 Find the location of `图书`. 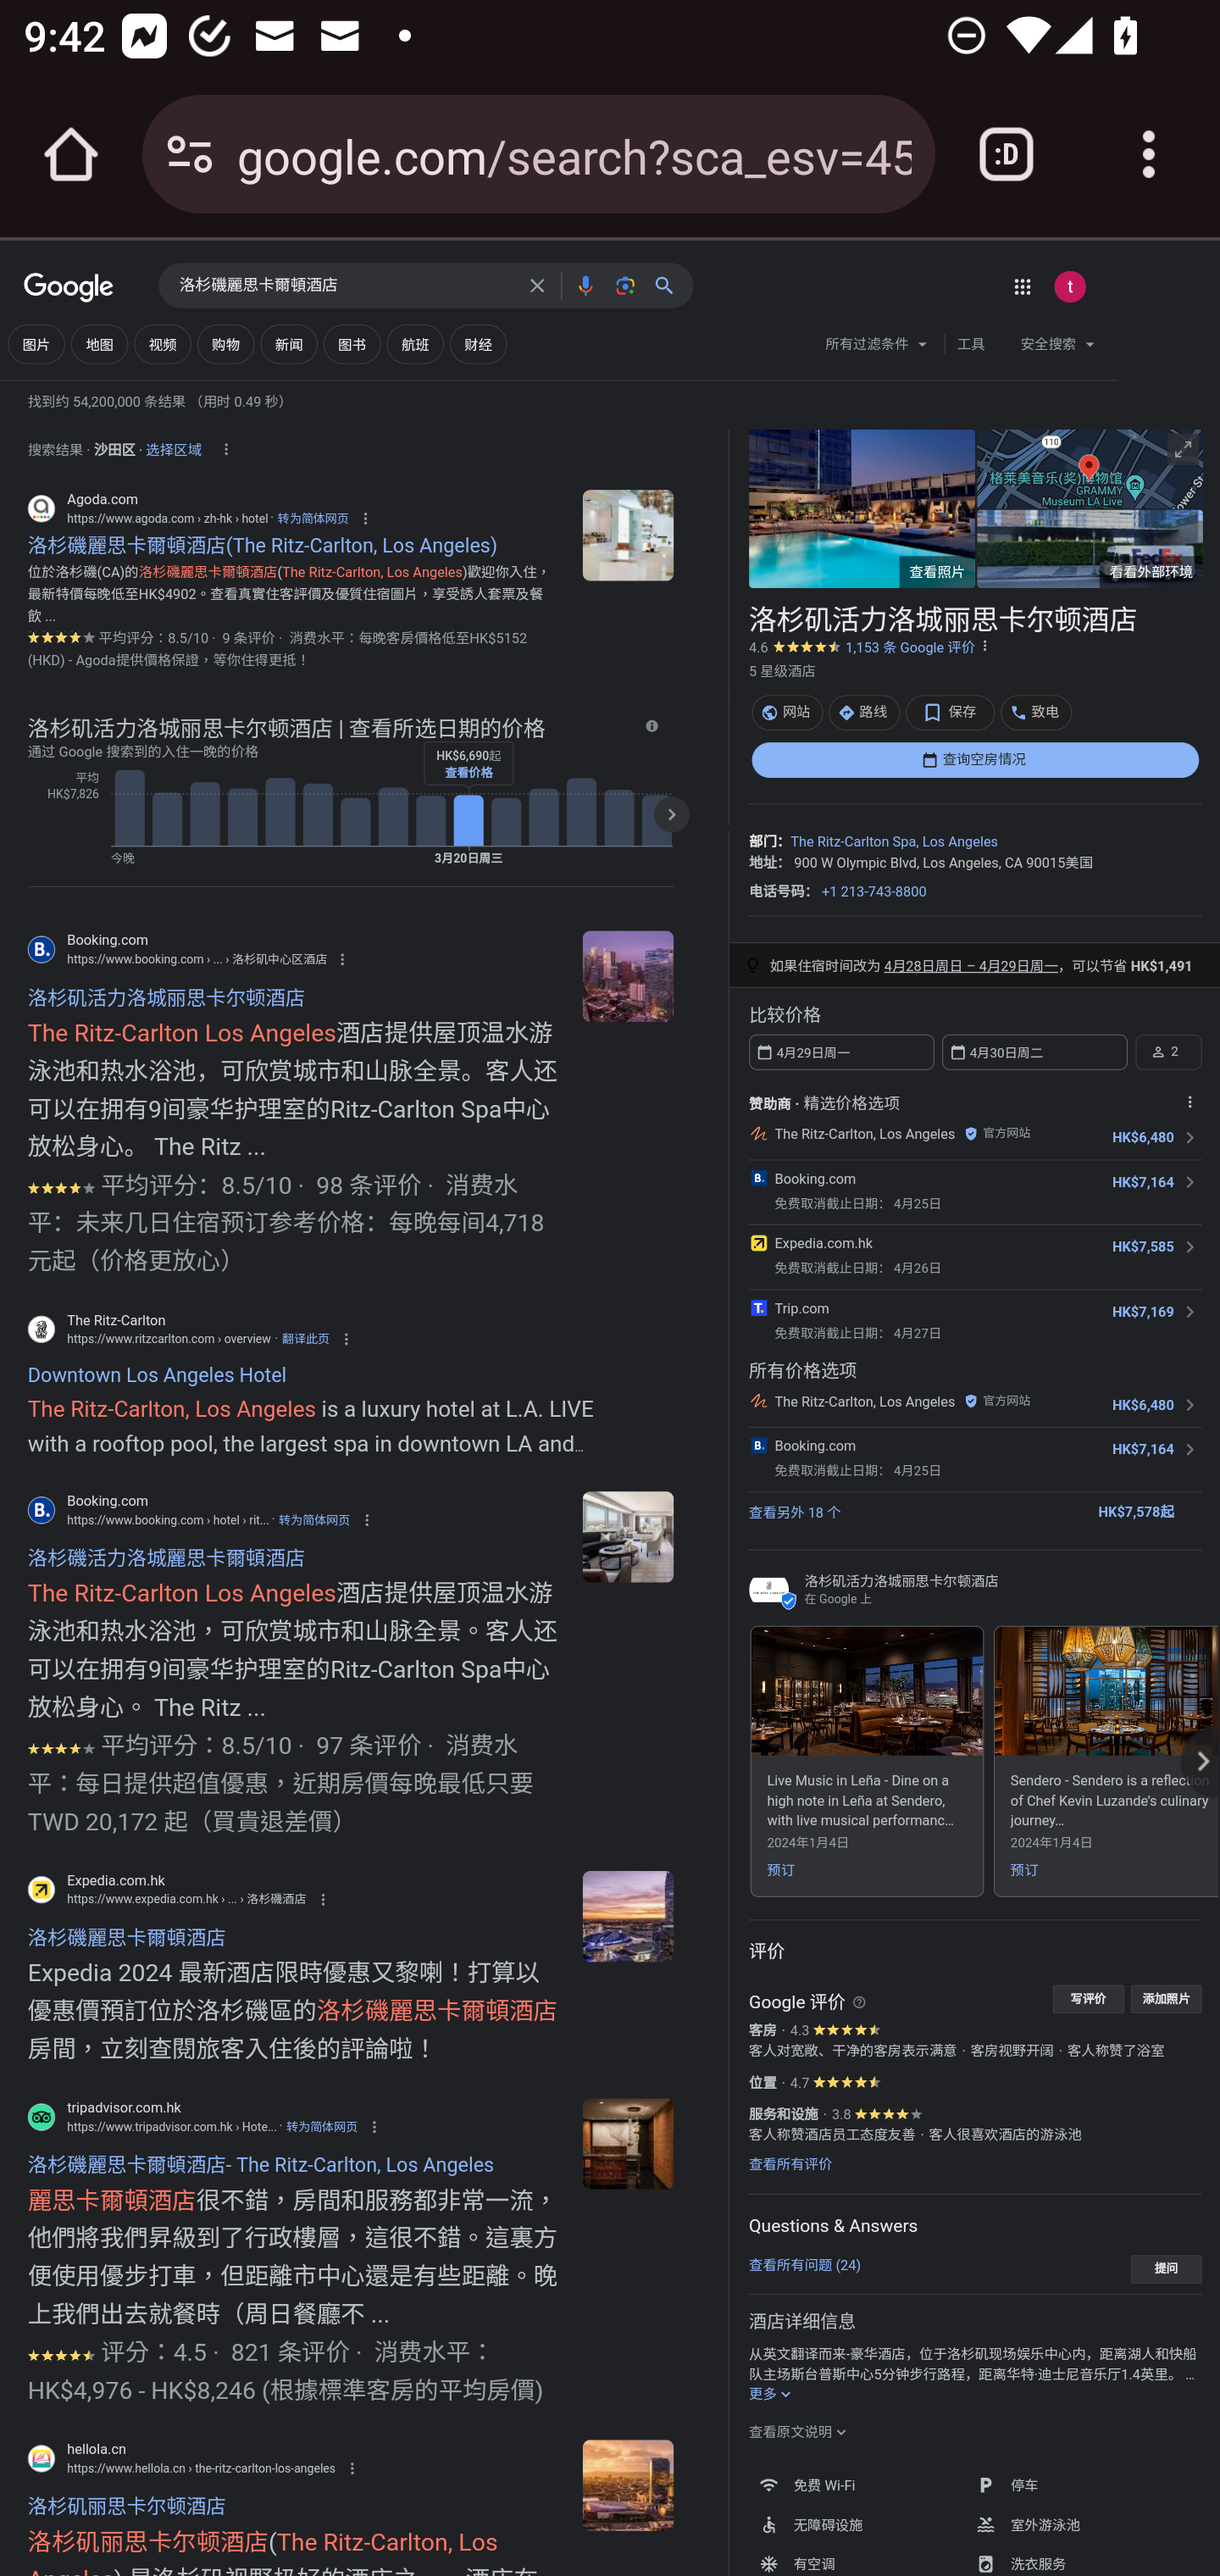

图书 is located at coordinates (352, 344).